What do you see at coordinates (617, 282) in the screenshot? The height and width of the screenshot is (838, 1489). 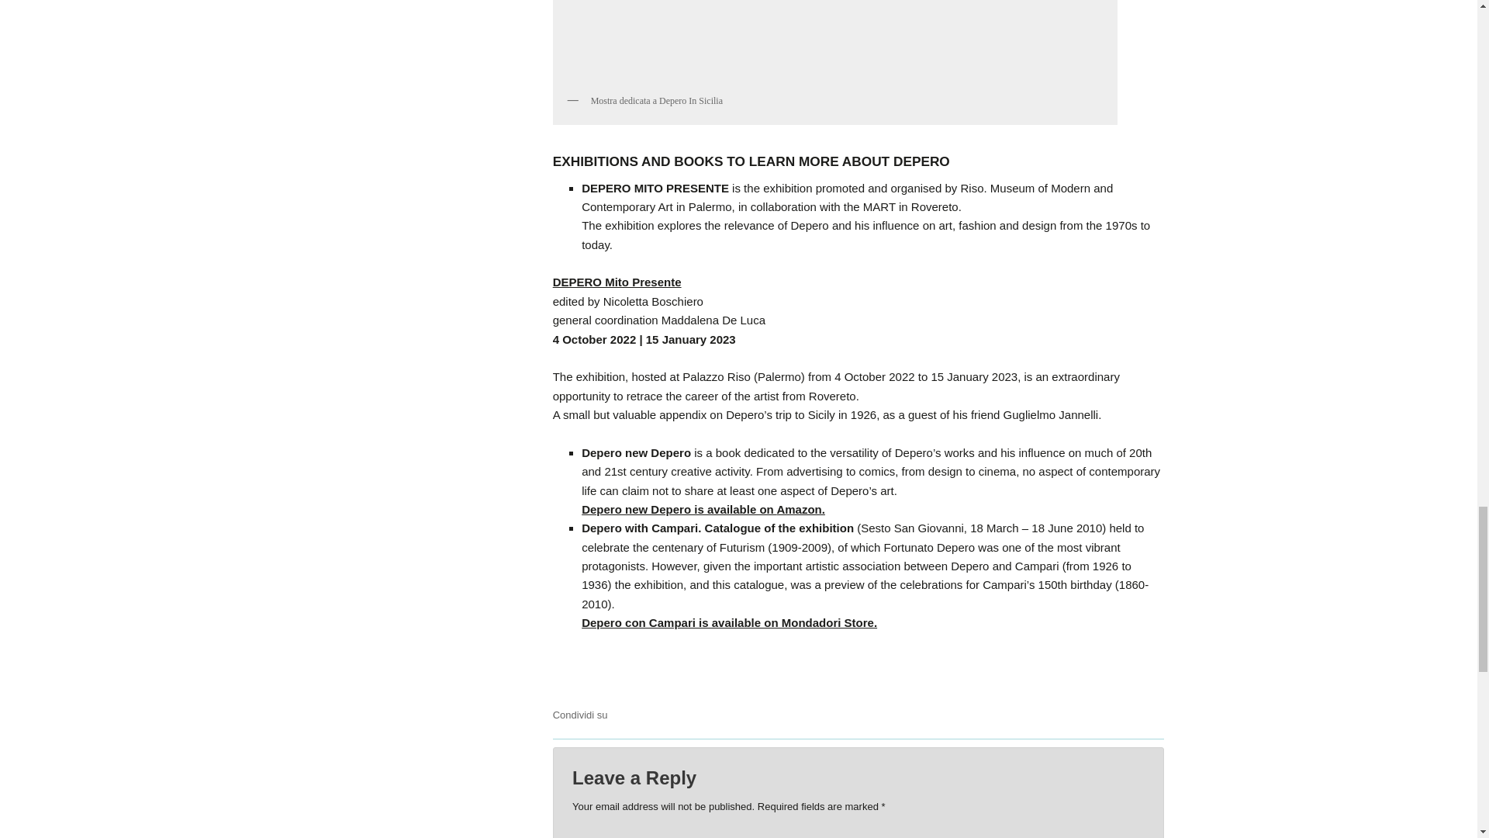 I see `DEPERO Mito Presente` at bounding box center [617, 282].